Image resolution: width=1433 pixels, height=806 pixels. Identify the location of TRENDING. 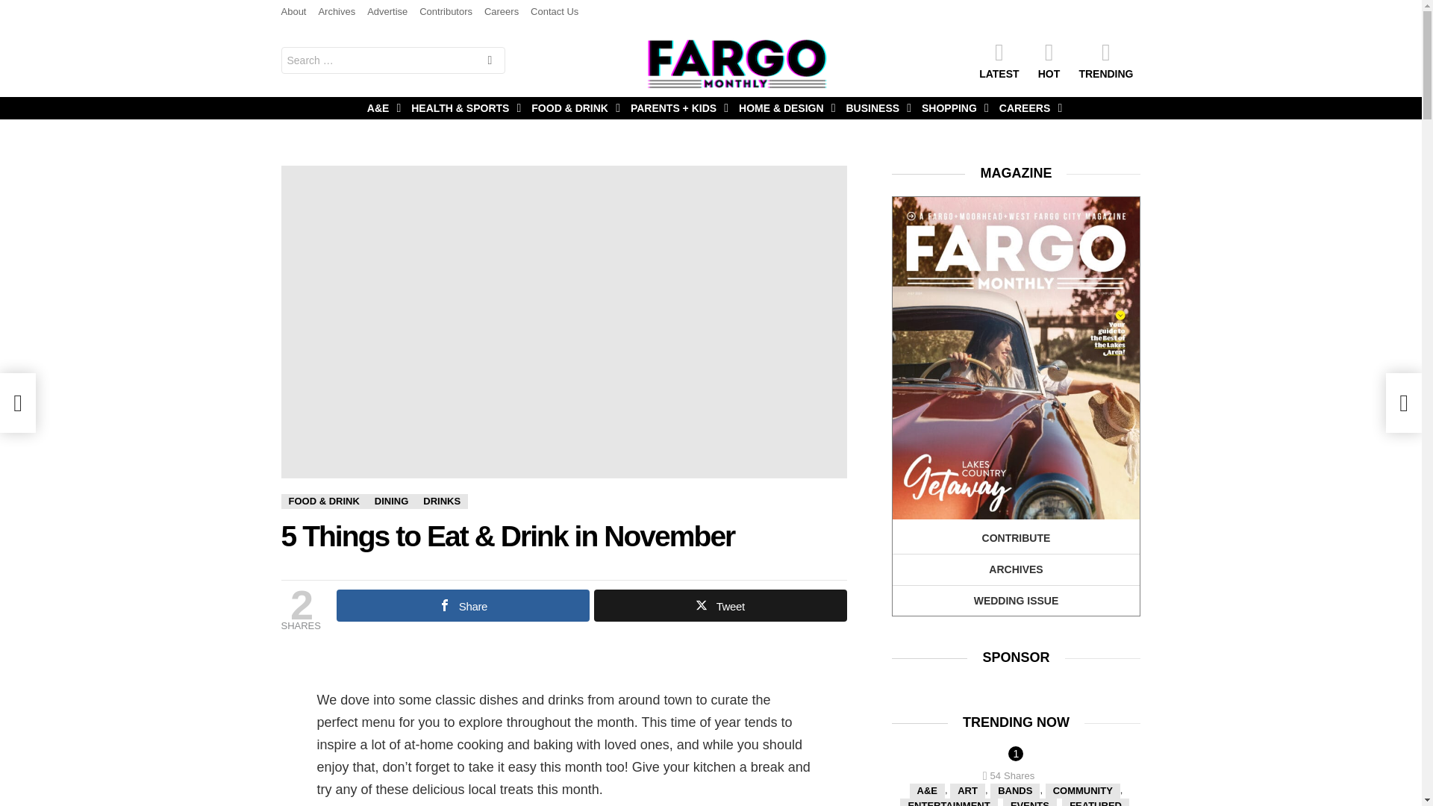
(1105, 60).